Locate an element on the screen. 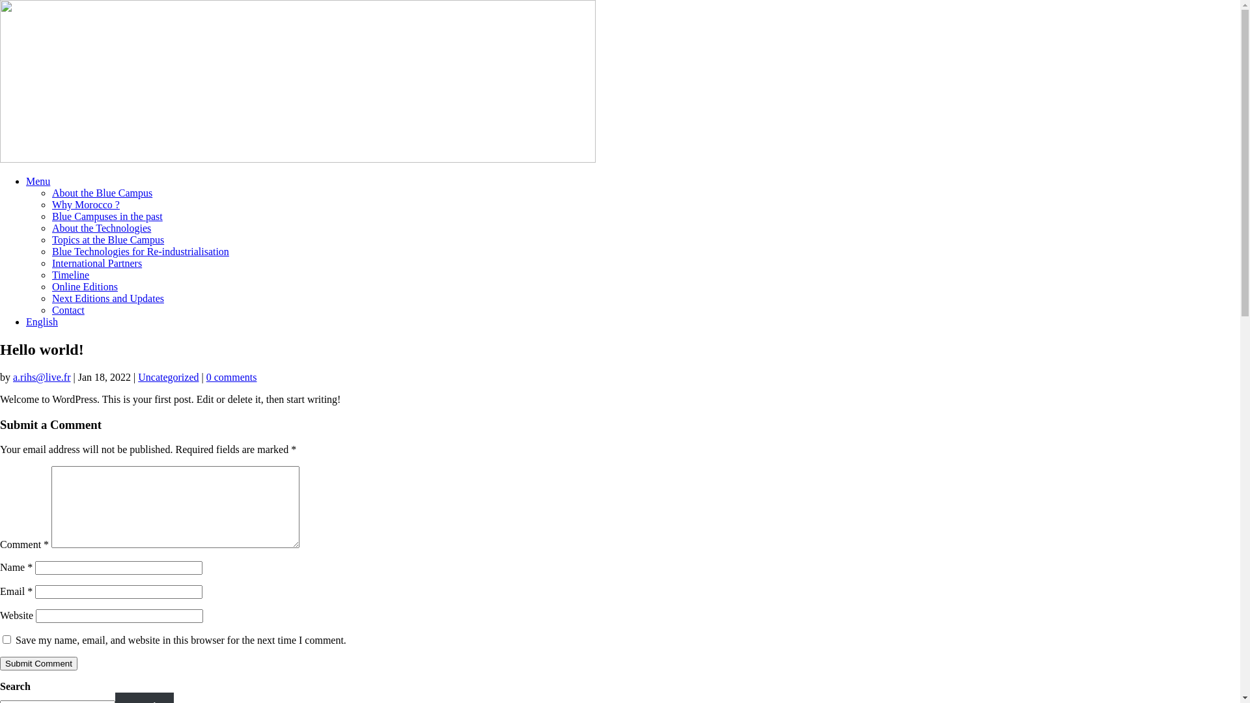  Next Editions and Updates is located at coordinates (108, 298).